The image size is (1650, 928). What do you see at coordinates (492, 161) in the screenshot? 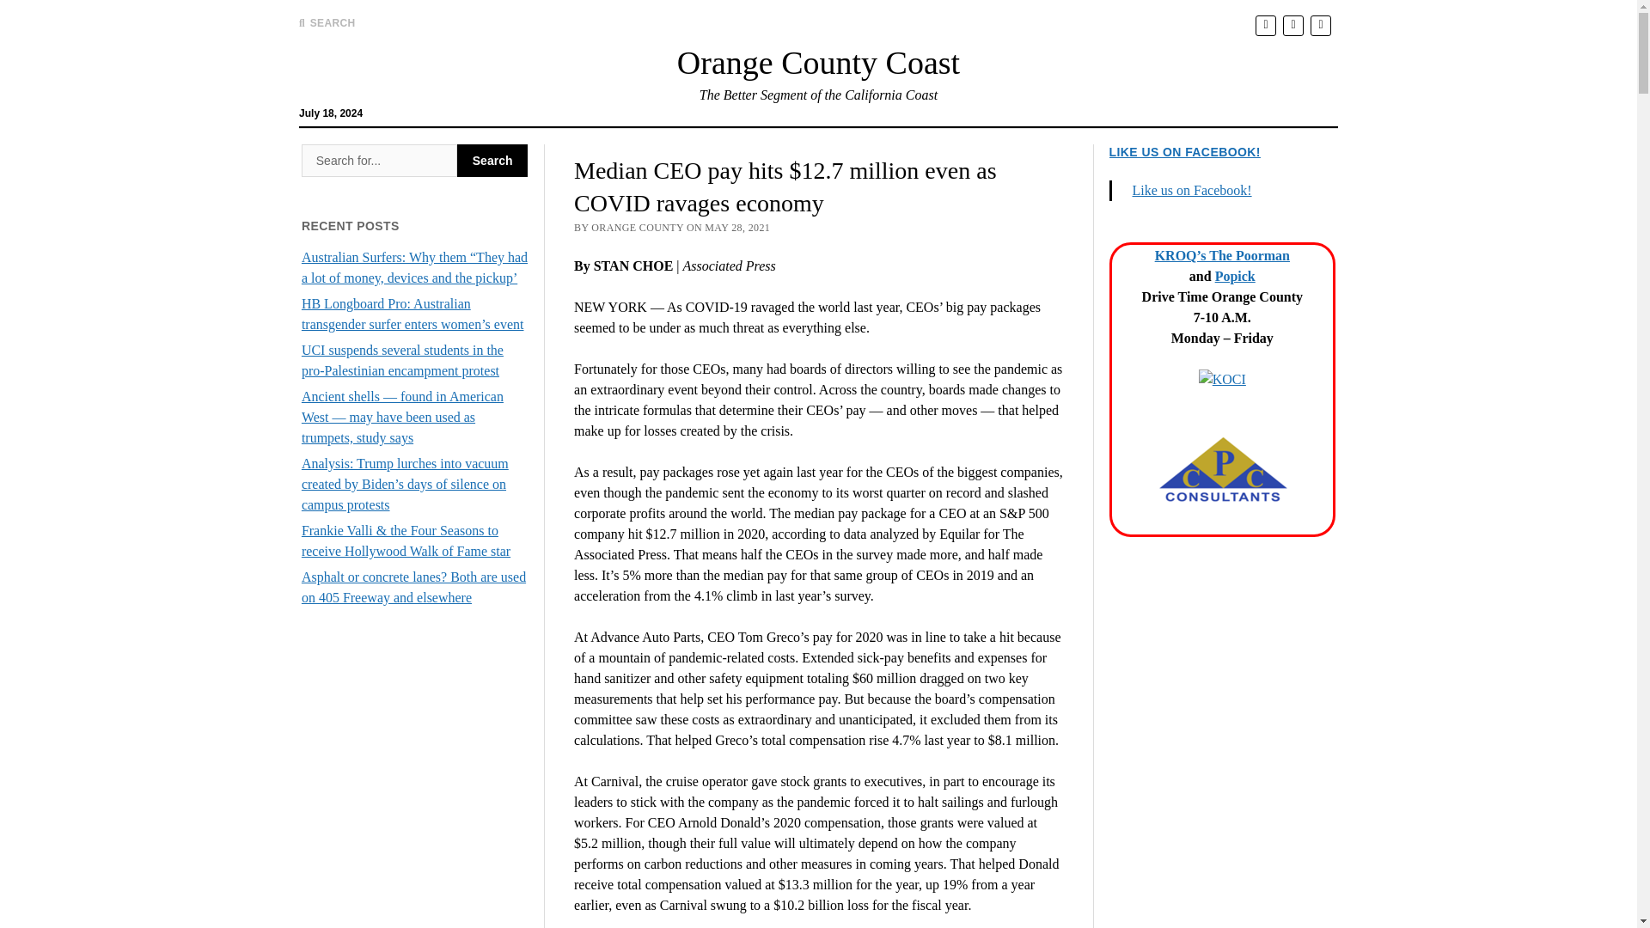
I see `Search` at bounding box center [492, 161].